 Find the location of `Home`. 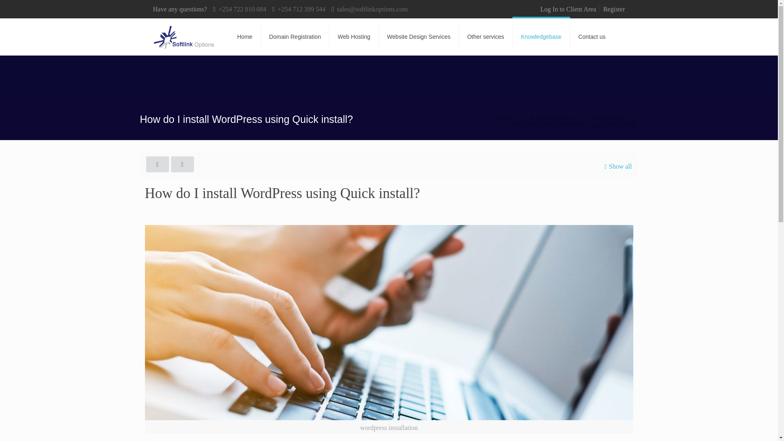

Home is located at coordinates (506, 118).